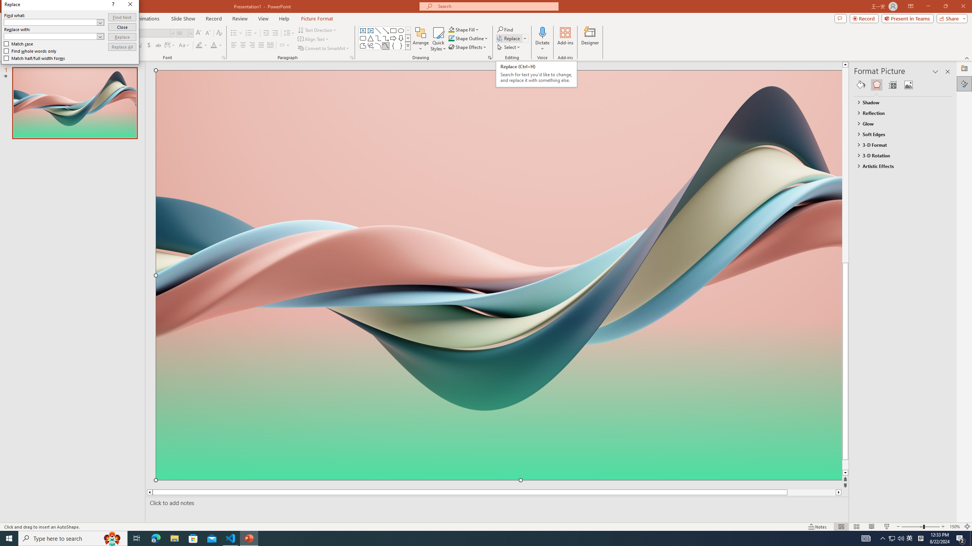 The width and height of the screenshot is (972, 546). Describe the element at coordinates (909, 85) in the screenshot. I see `Picture` at that location.